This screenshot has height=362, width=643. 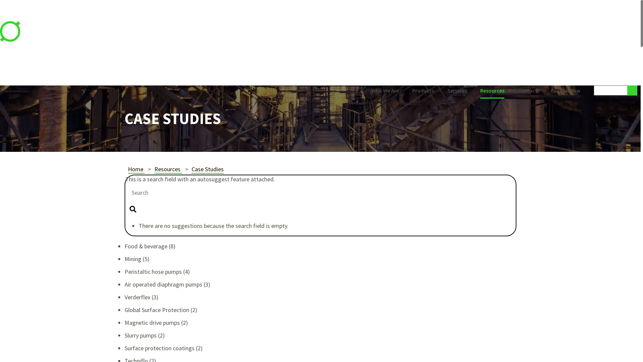 What do you see at coordinates (423, 91) in the screenshot?
I see `Products` at bounding box center [423, 91].